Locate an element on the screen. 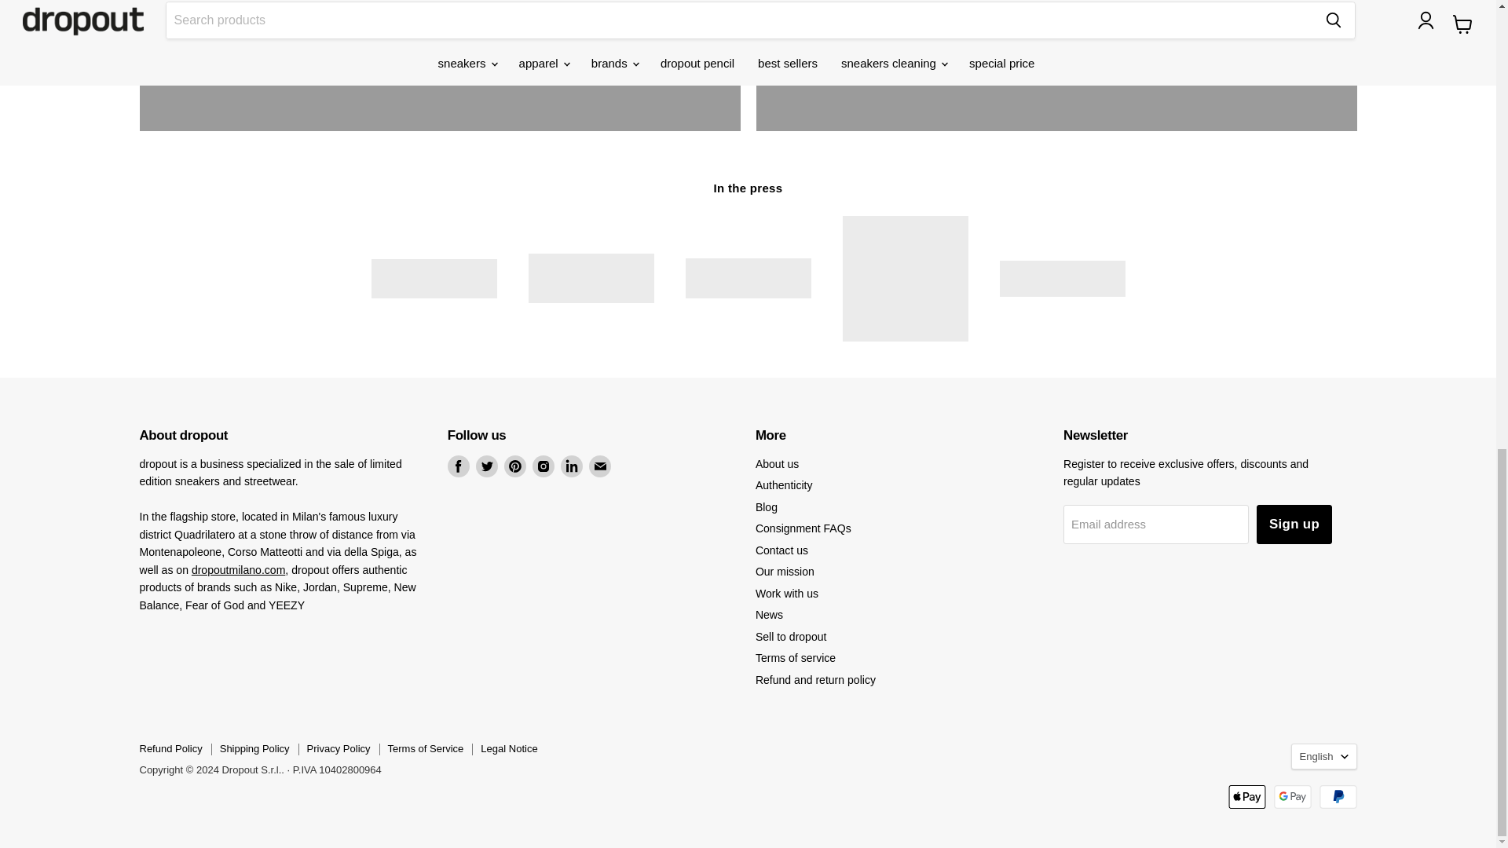  Twitter is located at coordinates (487, 466).